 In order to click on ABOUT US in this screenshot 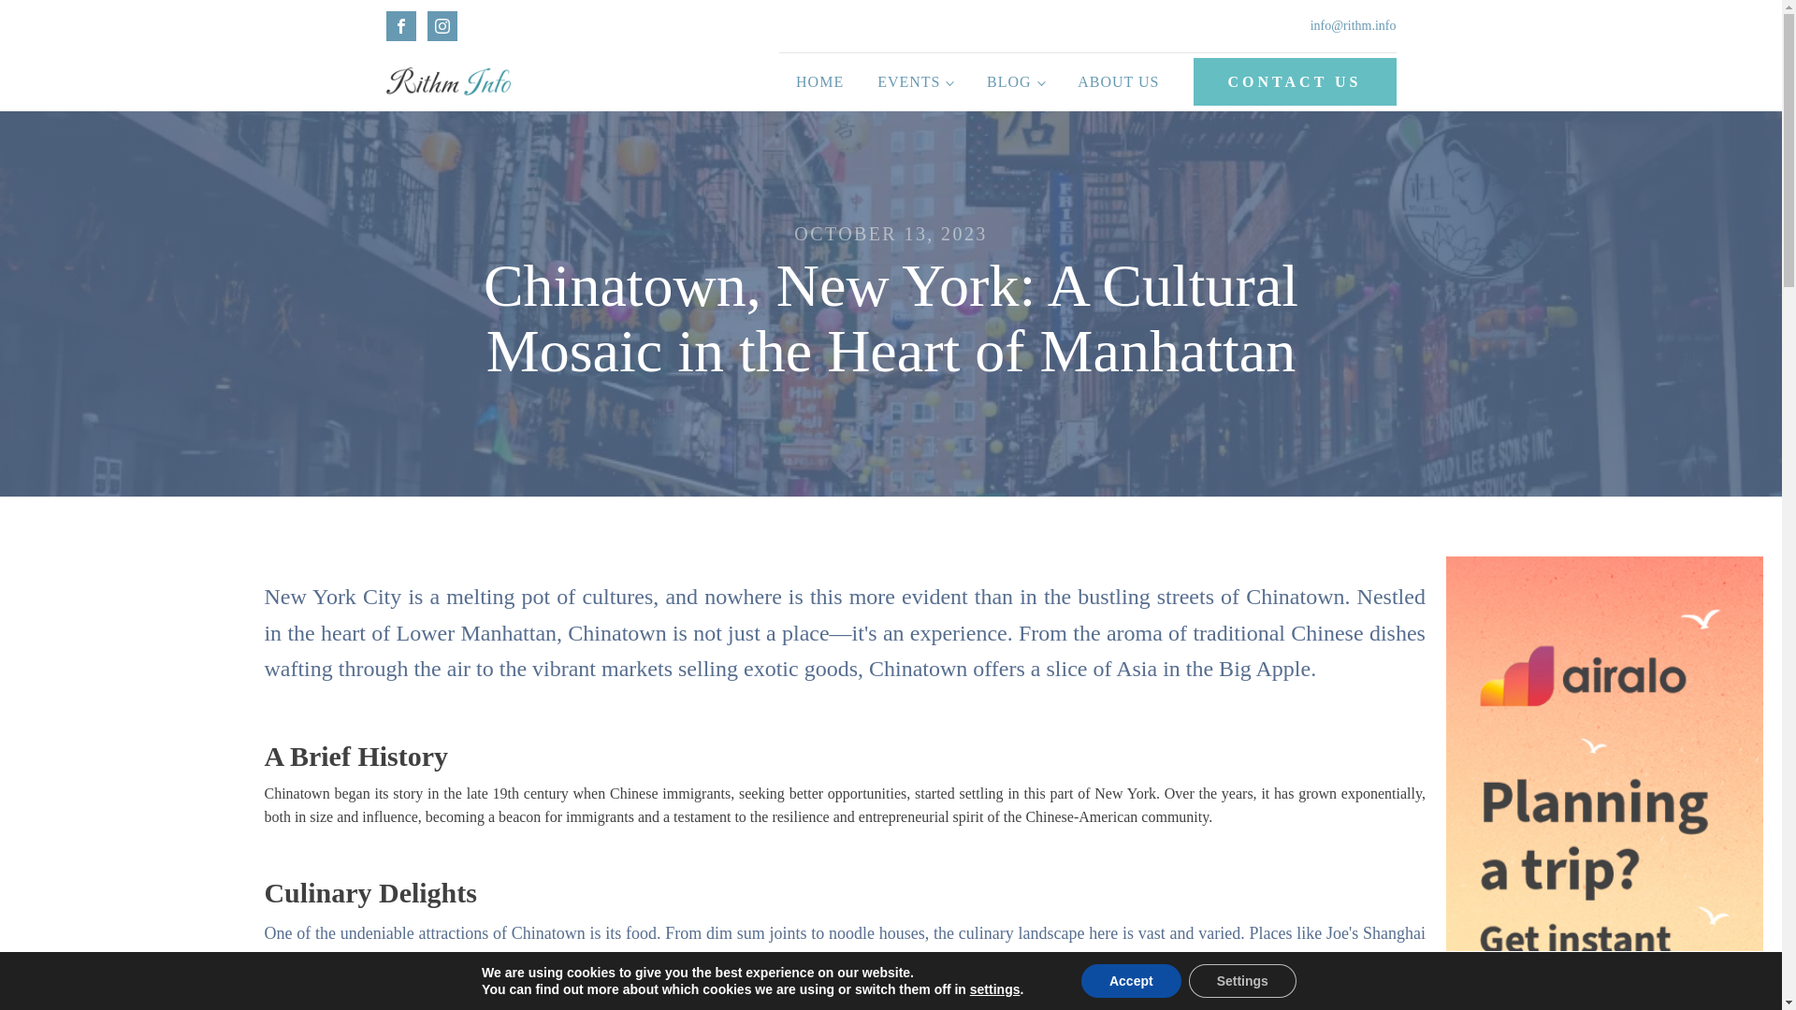, I will do `click(1119, 82)`.